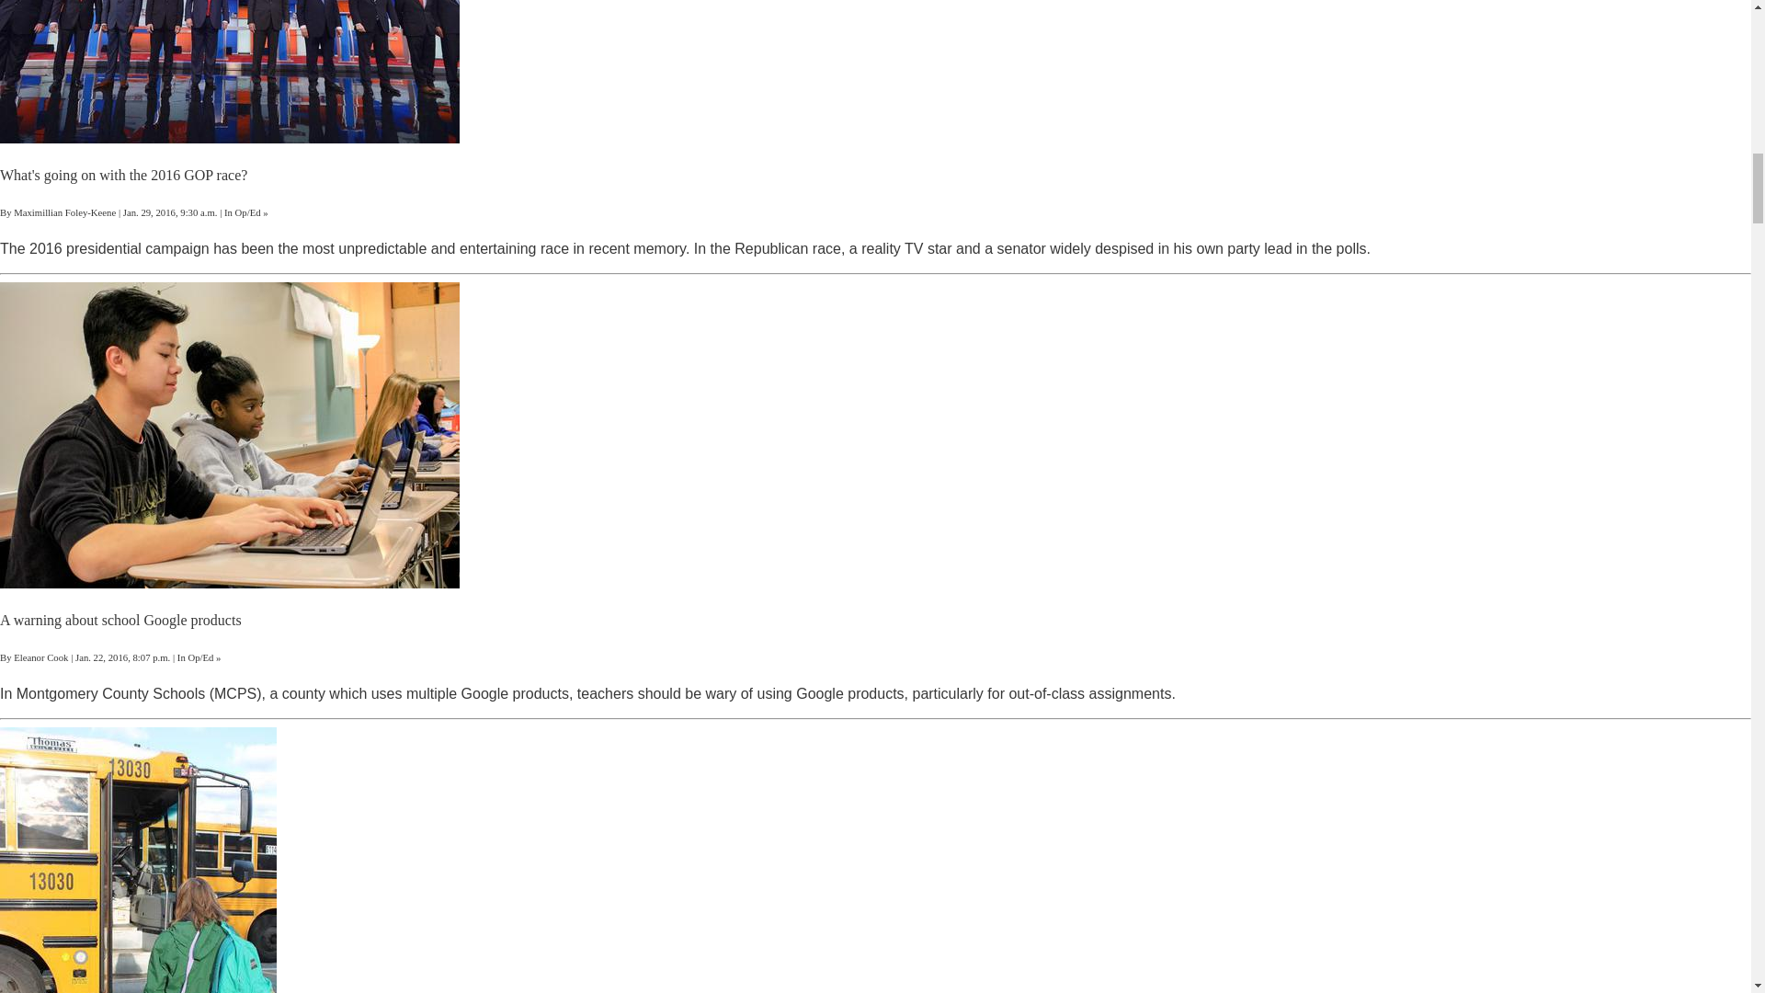 The image size is (1765, 993). I want to click on What's going on with the 2016 GOP race?, so click(123, 175).